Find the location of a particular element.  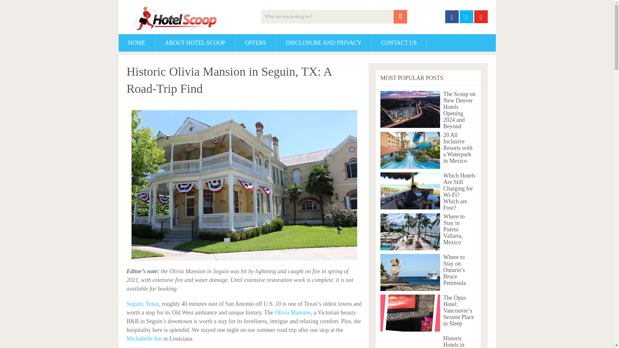

20 All Inclusive Resorts with a Waterpark in Mexico is located at coordinates (410, 150).